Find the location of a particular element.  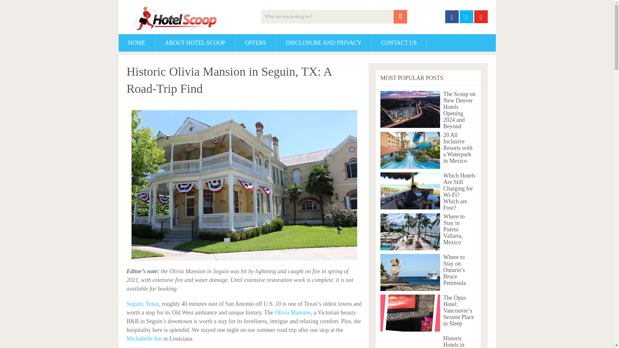

20 All Inclusive Resorts with a Waterpark in Mexico is located at coordinates (410, 150).